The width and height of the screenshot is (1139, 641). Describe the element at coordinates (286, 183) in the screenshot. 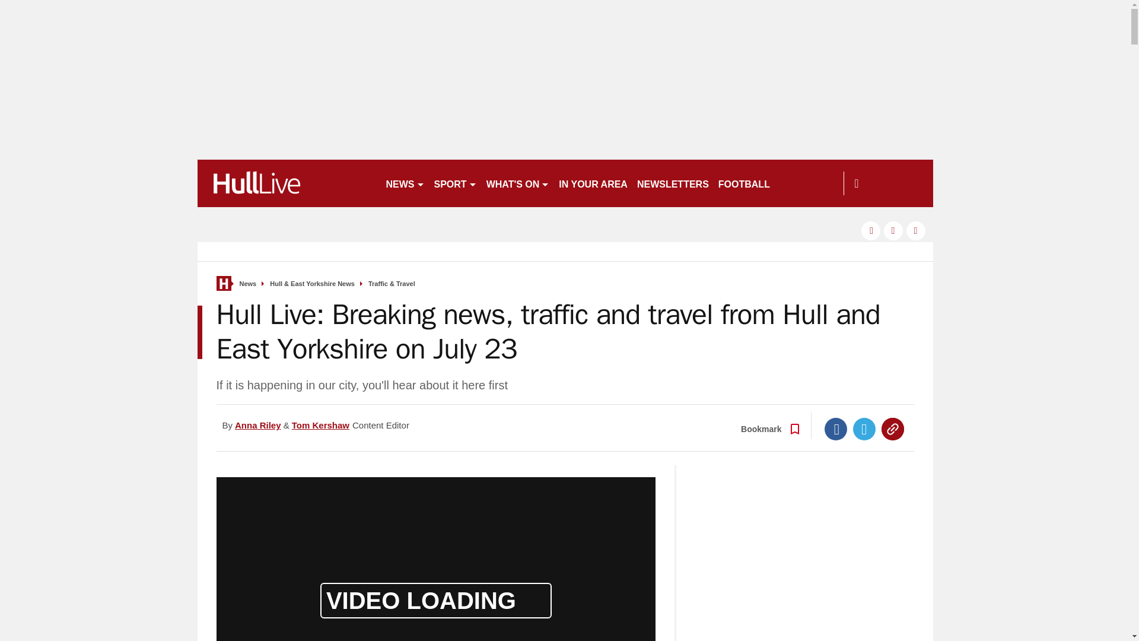

I see `hulldailymail` at that location.